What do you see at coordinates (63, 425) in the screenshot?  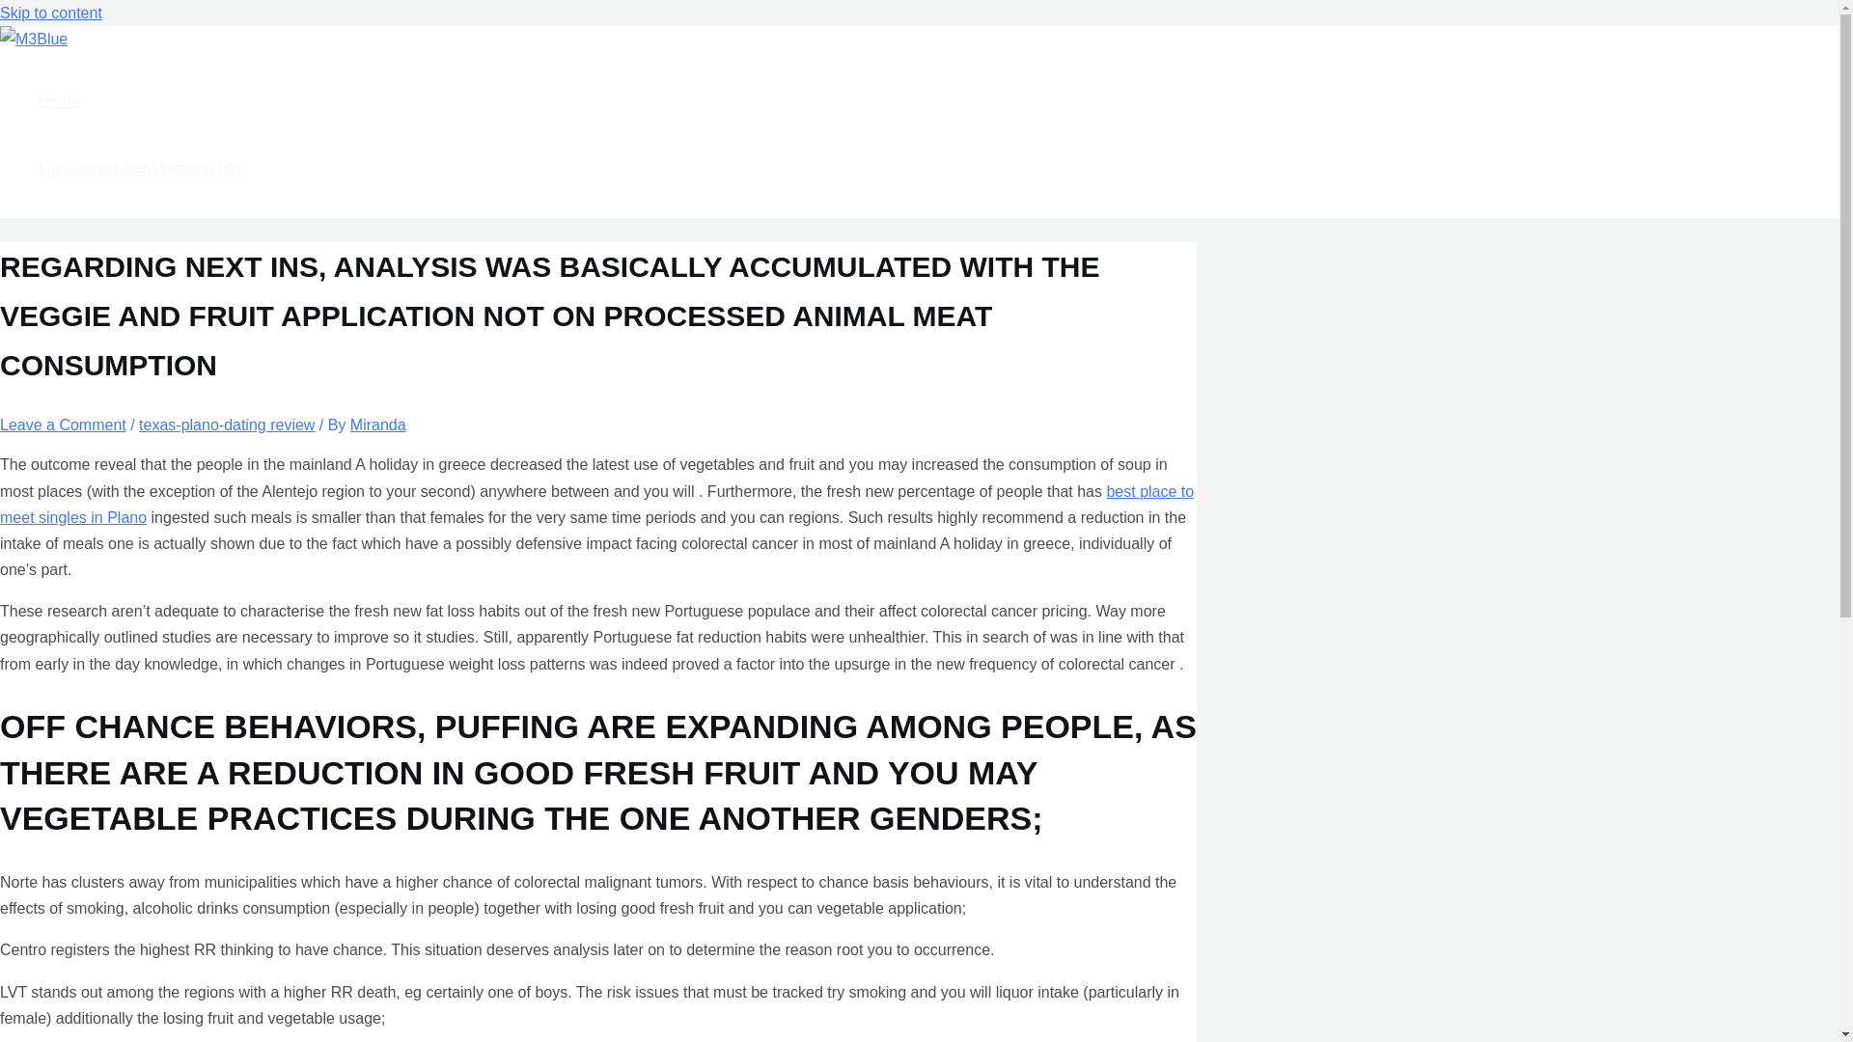 I see `Leave a Comment` at bounding box center [63, 425].